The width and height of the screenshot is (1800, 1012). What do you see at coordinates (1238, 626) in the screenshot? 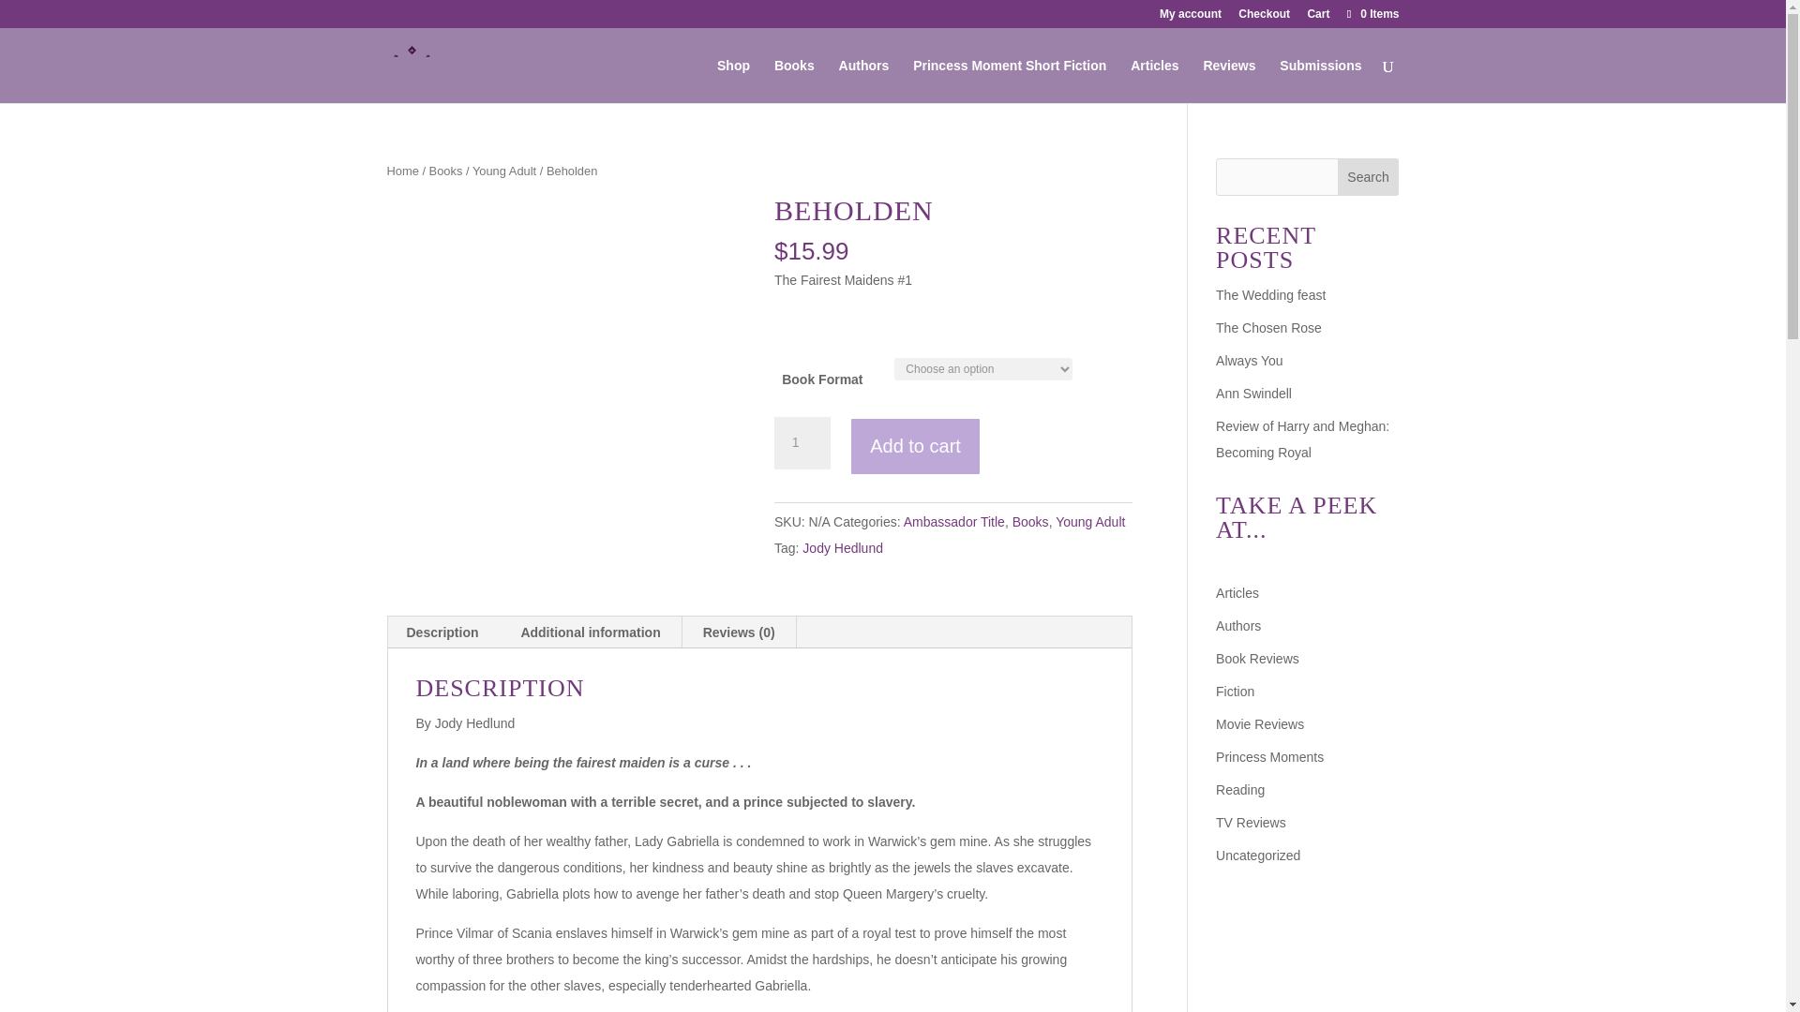
I see `Authors` at bounding box center [1238, 626].